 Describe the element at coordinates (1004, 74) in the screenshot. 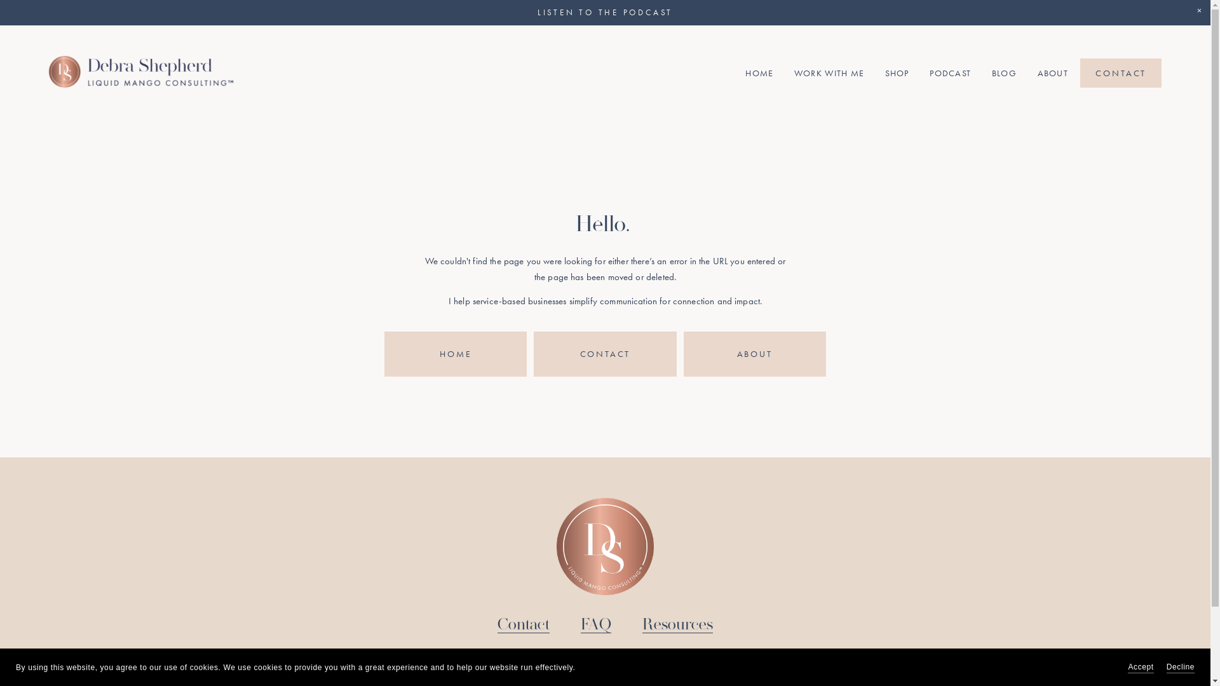

I see `BLOG` at that location.